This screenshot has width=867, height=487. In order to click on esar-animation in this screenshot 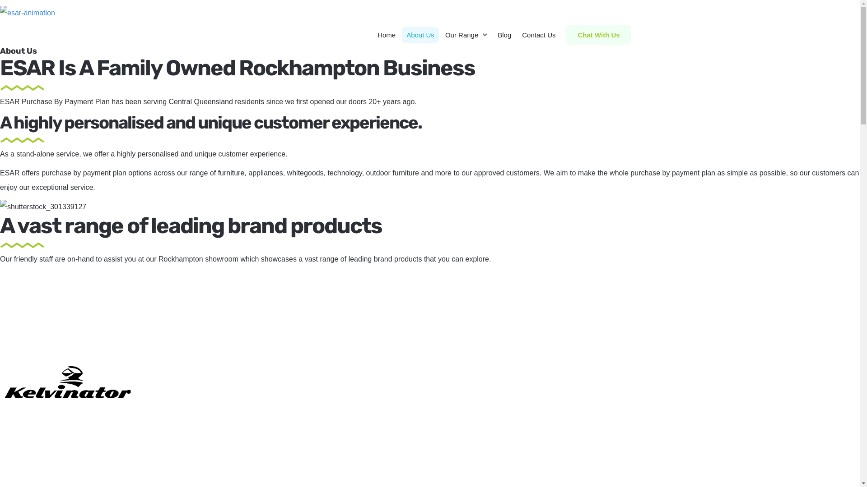, I will do `click(28, 13)`.